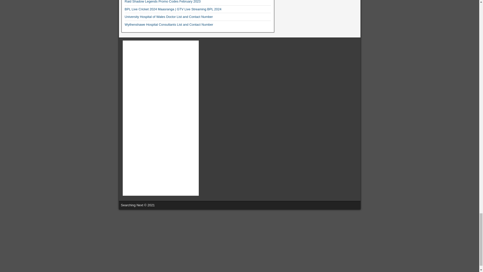  Describe the element at coordinates (169, 24) in the screenshot. I see `Wythenshawe Hospital Consultants List and Contact Number` at that location.